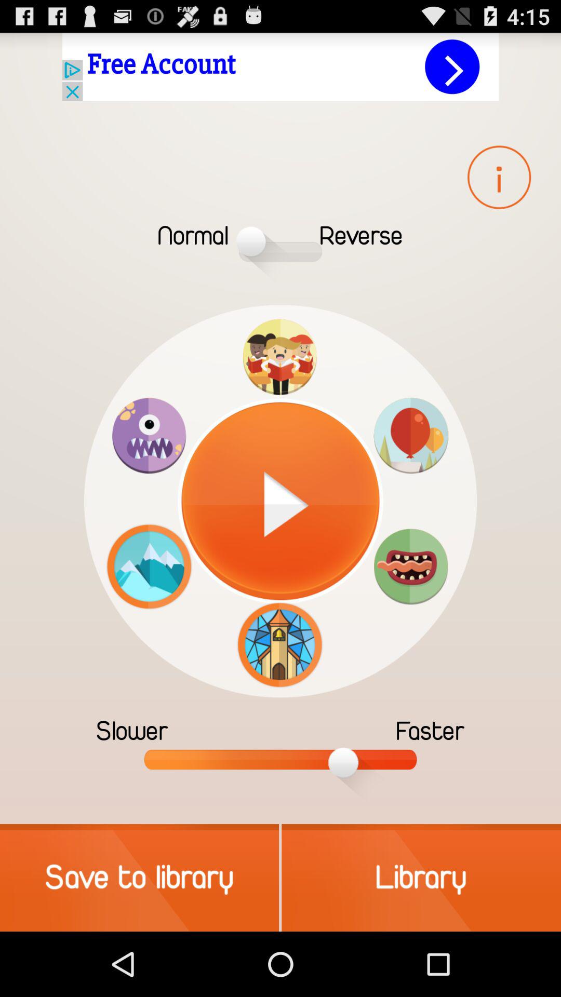  I want to click on click on the center image, so click(280, 501).